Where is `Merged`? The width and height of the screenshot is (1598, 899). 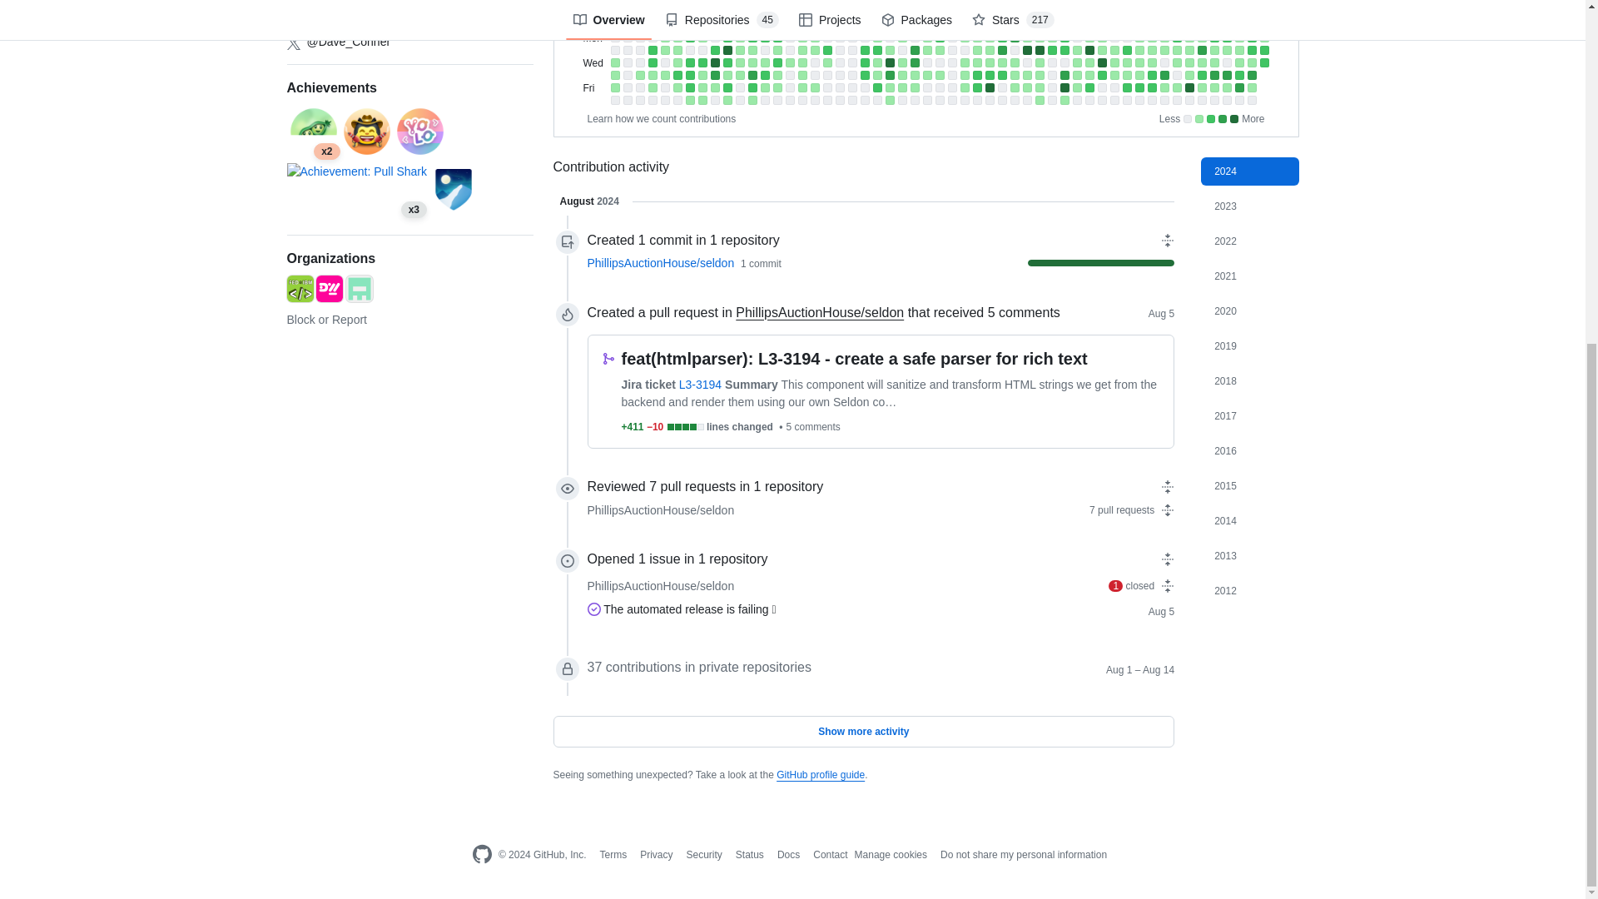
Merged is located at coordinates (607, 358).